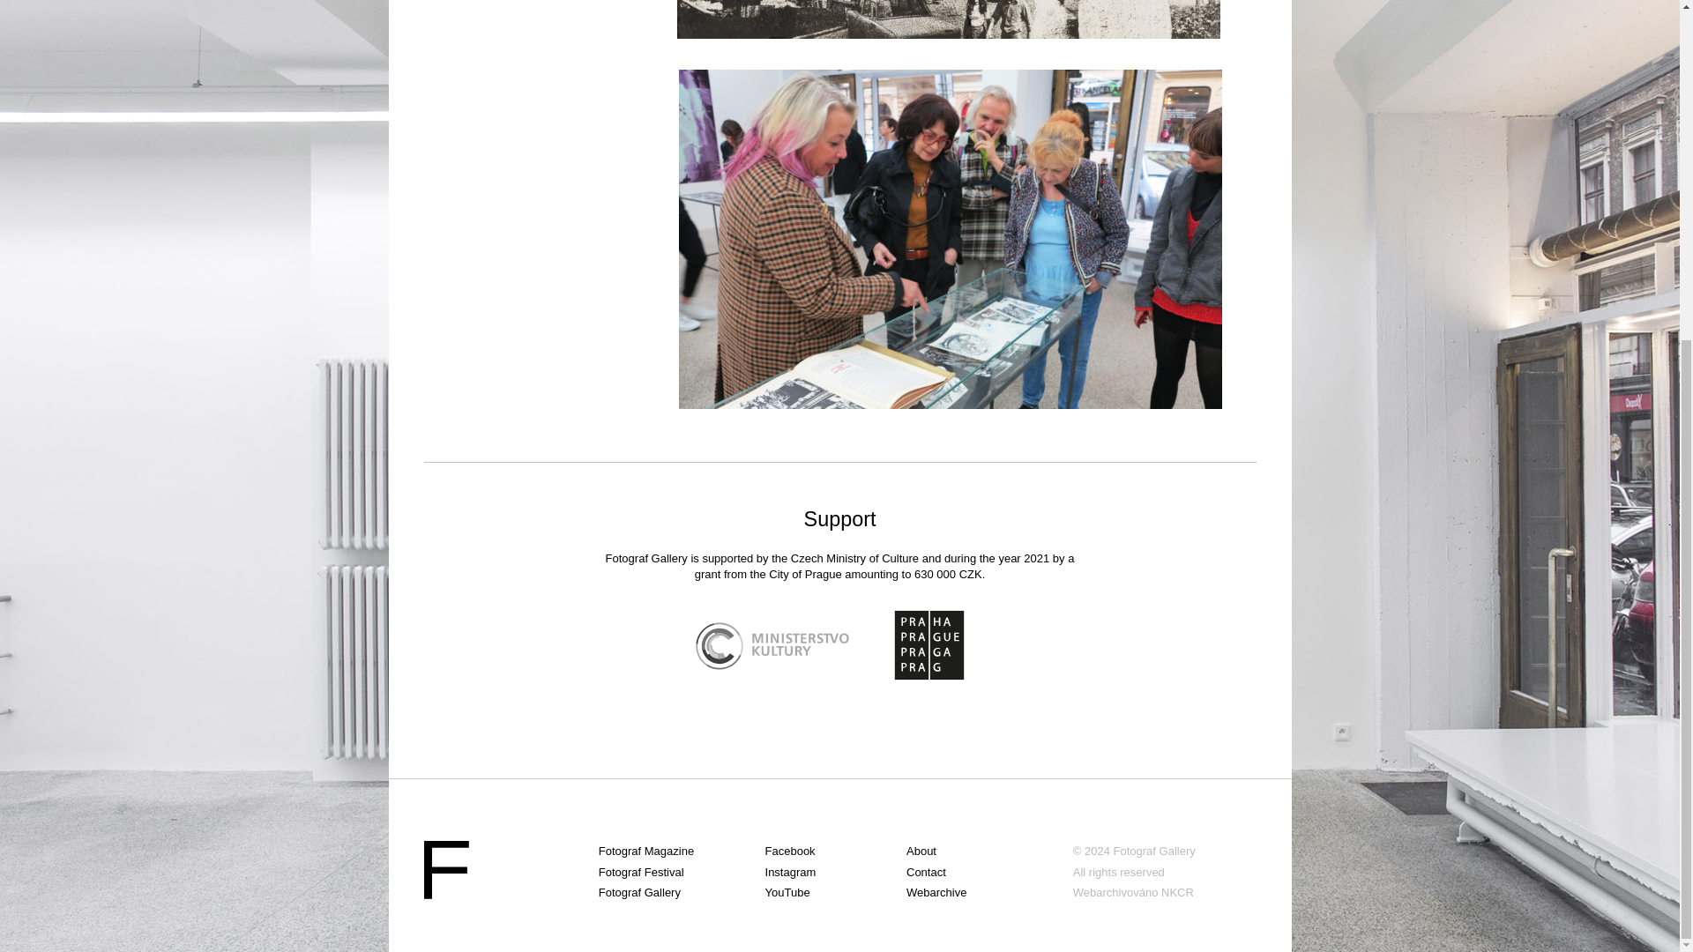  I want to click on Facebook, so click(835, 851).